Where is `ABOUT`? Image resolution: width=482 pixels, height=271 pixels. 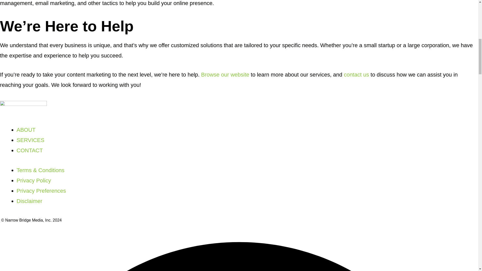
ABOUT is located at coordinates (26, 130).